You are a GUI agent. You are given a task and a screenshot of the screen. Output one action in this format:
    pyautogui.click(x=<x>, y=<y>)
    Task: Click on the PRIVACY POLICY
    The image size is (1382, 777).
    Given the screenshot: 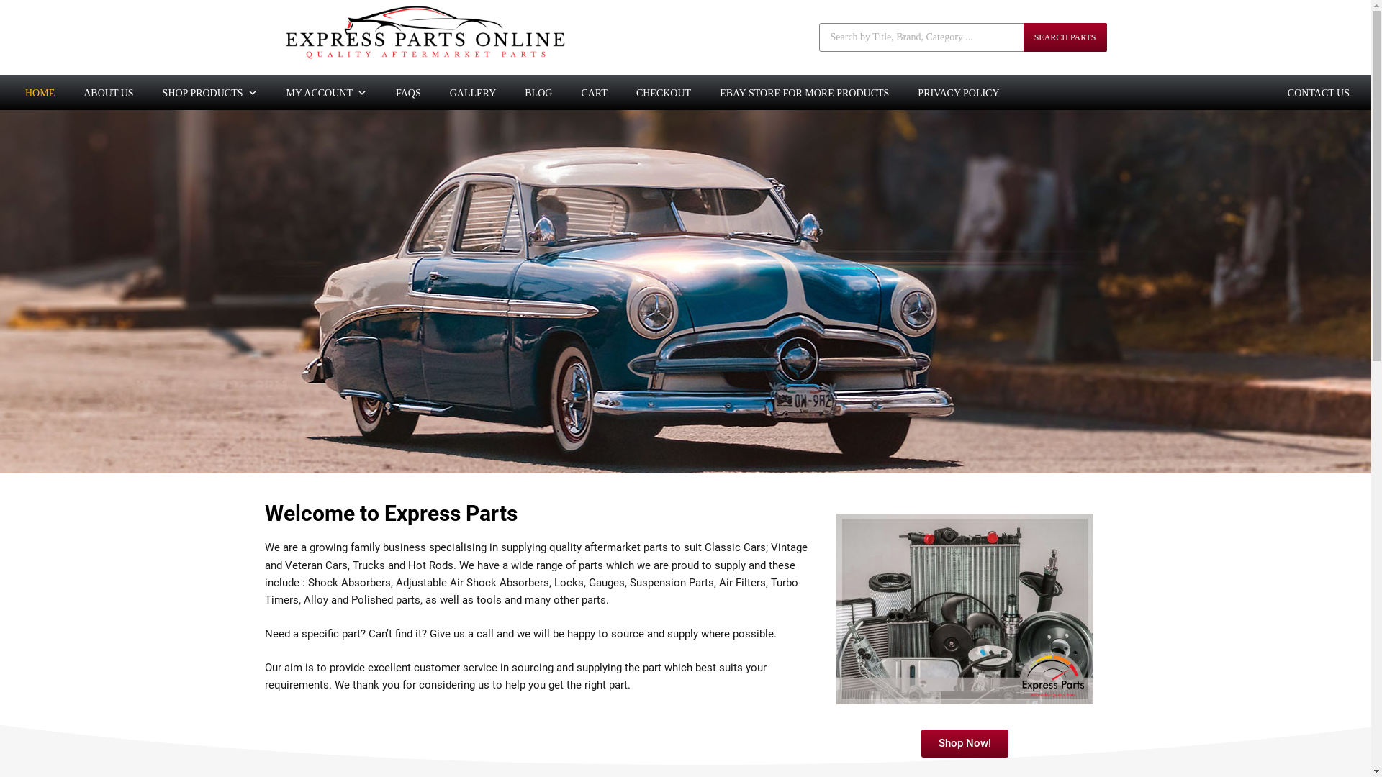 What is the action you would take?
    pyautogui.click(x=959, y=93)
    